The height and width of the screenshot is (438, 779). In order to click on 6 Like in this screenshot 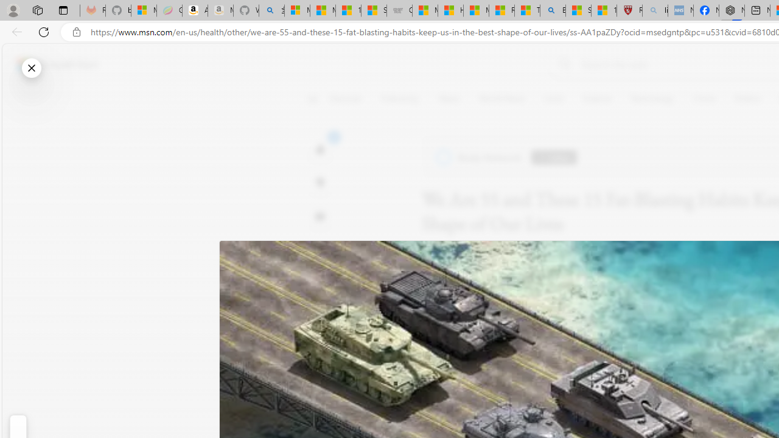, I will do `click(320, 148)`.